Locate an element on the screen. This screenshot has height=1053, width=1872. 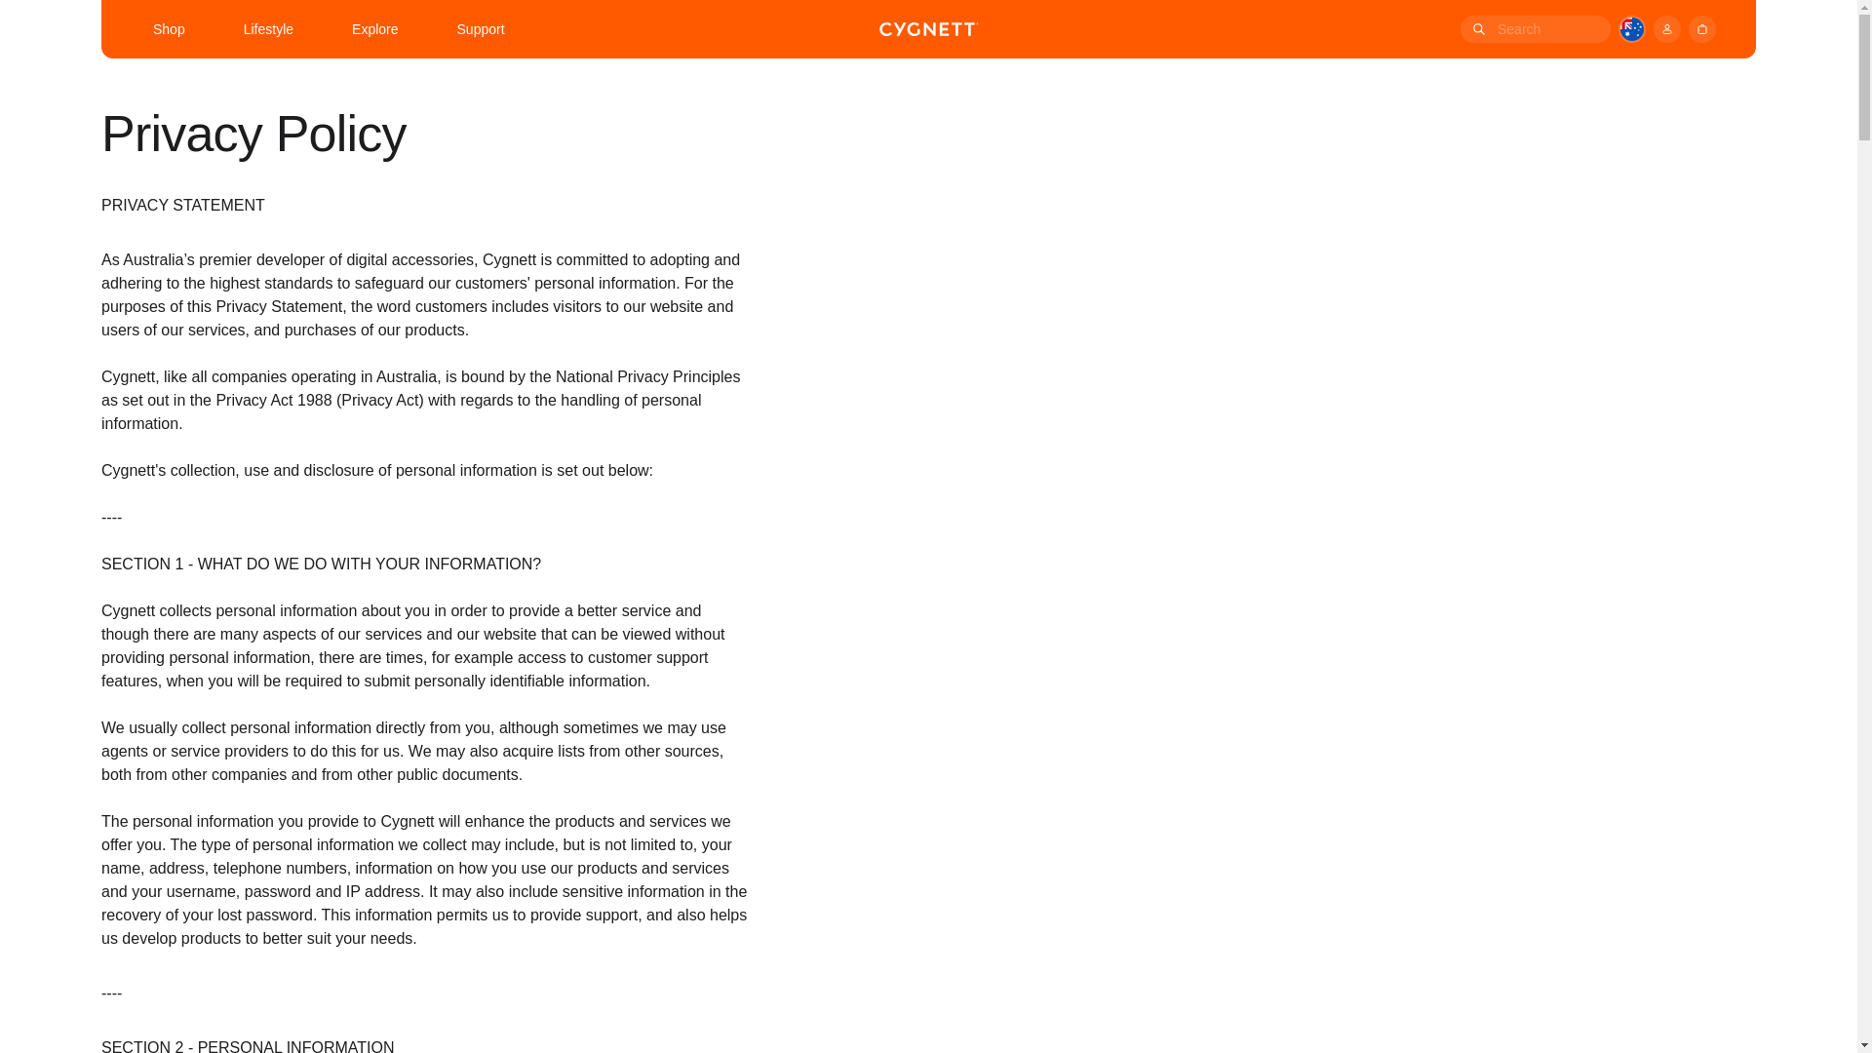
Your Cart is located at coordinates (1702, 29).